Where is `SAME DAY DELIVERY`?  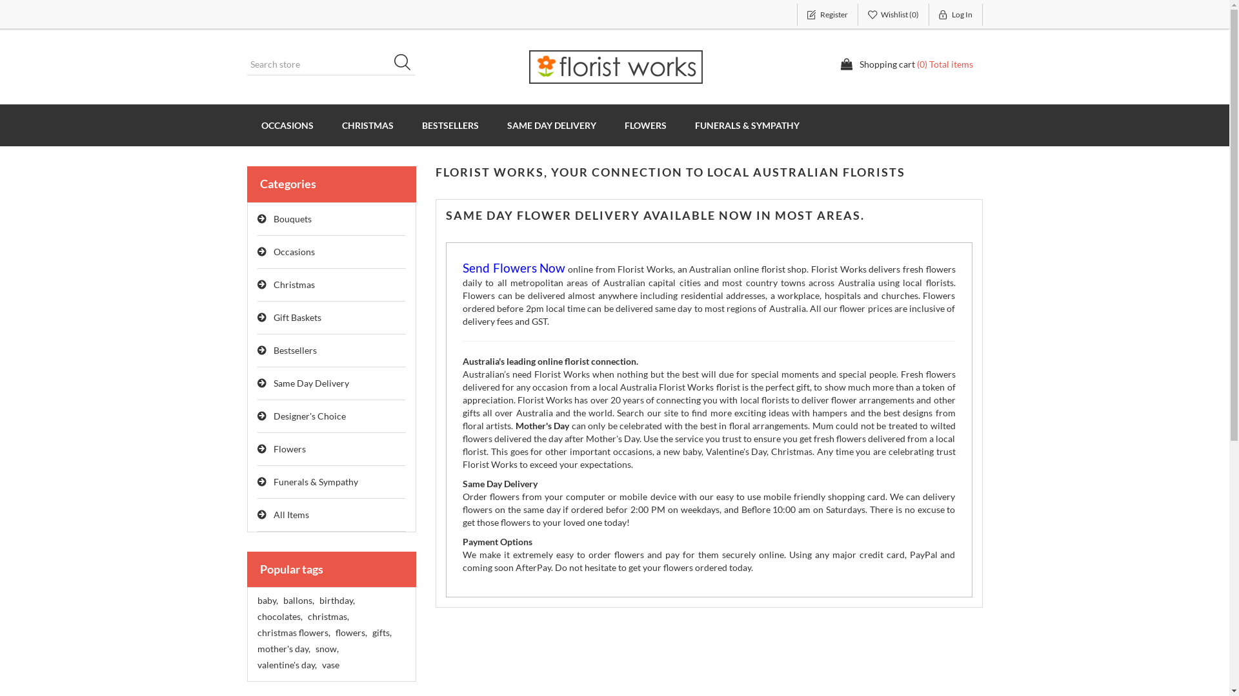
SAME DAY DELIVERY is located at coordinates (552, 125).